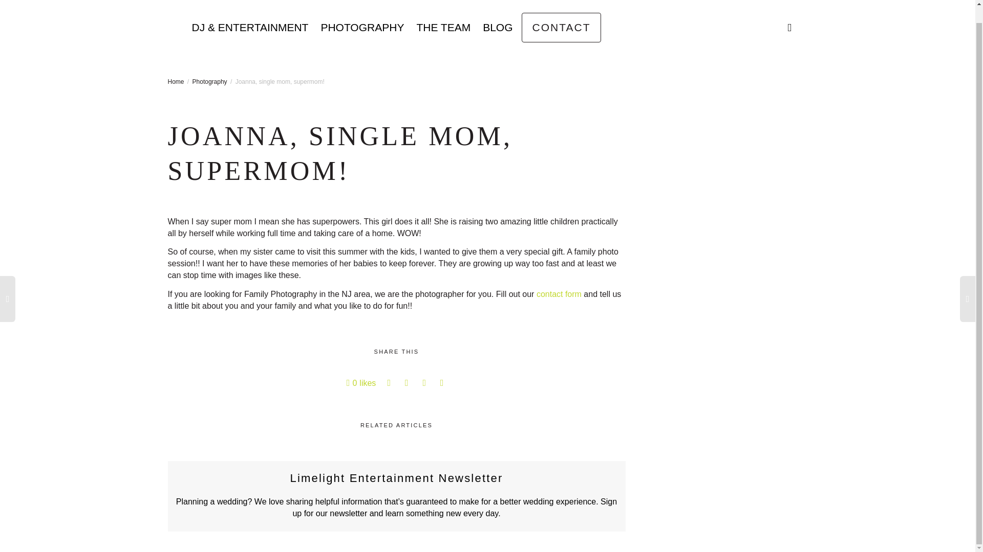  Describe the element at coordinates (751, 2) in the screenshot. I see `CALL 1.888.900.0042` at that location.